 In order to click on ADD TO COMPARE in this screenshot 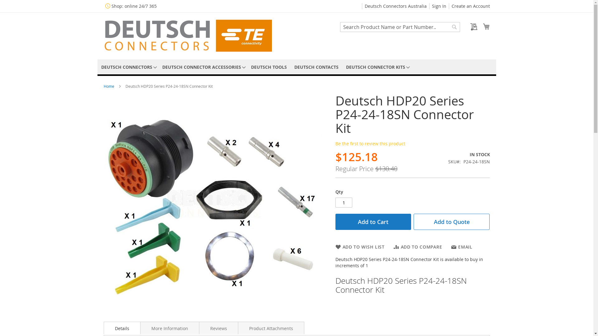, I will do `click(418, 247)`.